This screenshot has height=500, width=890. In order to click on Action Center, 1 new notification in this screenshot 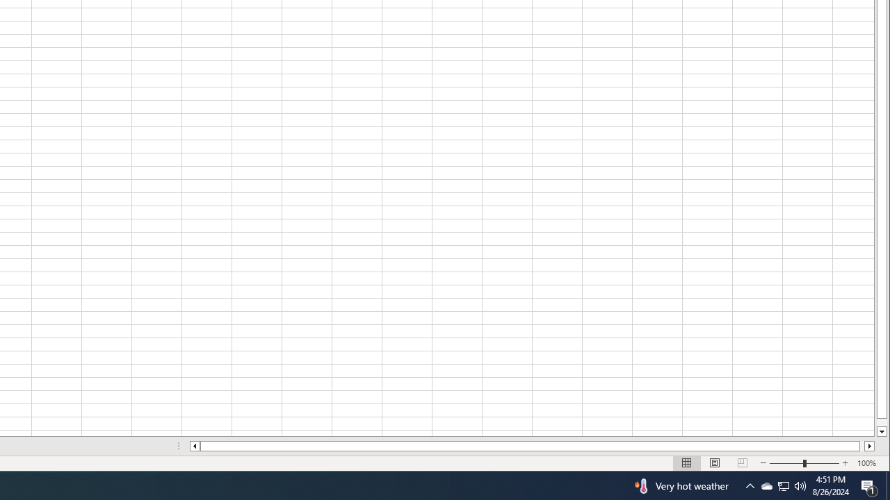, I will do `click(869, 486)`.